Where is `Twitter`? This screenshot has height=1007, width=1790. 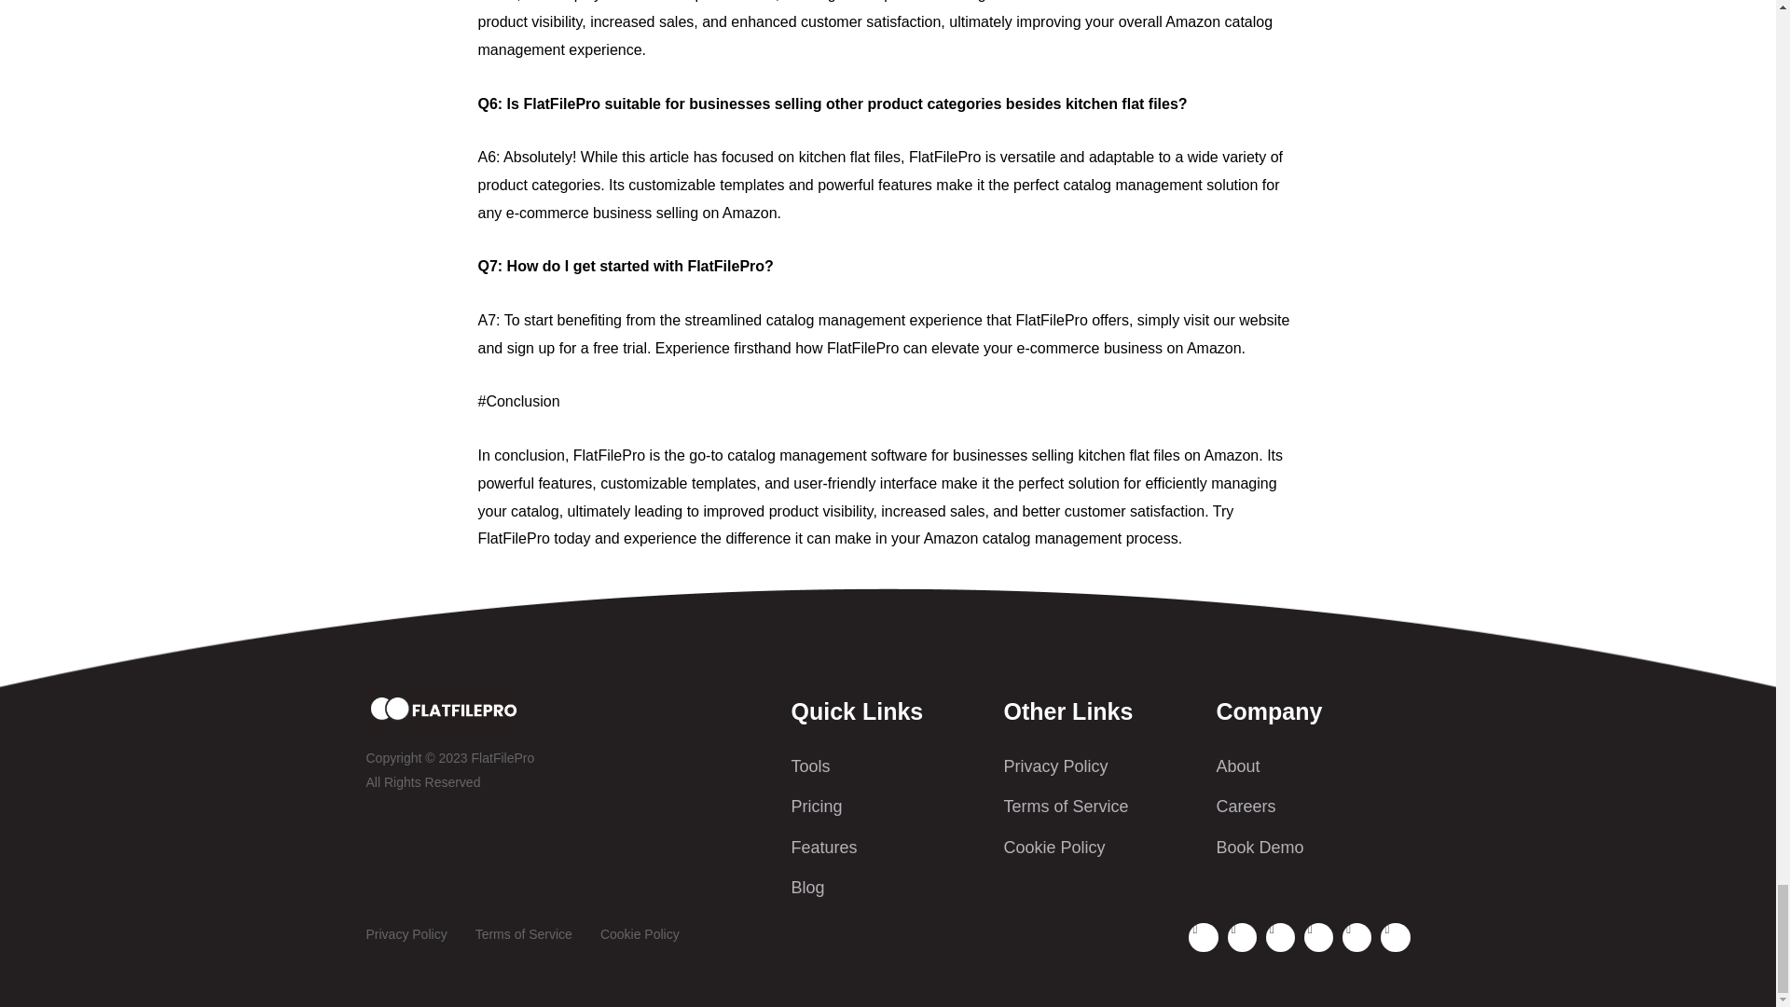 Twitter is located at coordinates (1356, 937).